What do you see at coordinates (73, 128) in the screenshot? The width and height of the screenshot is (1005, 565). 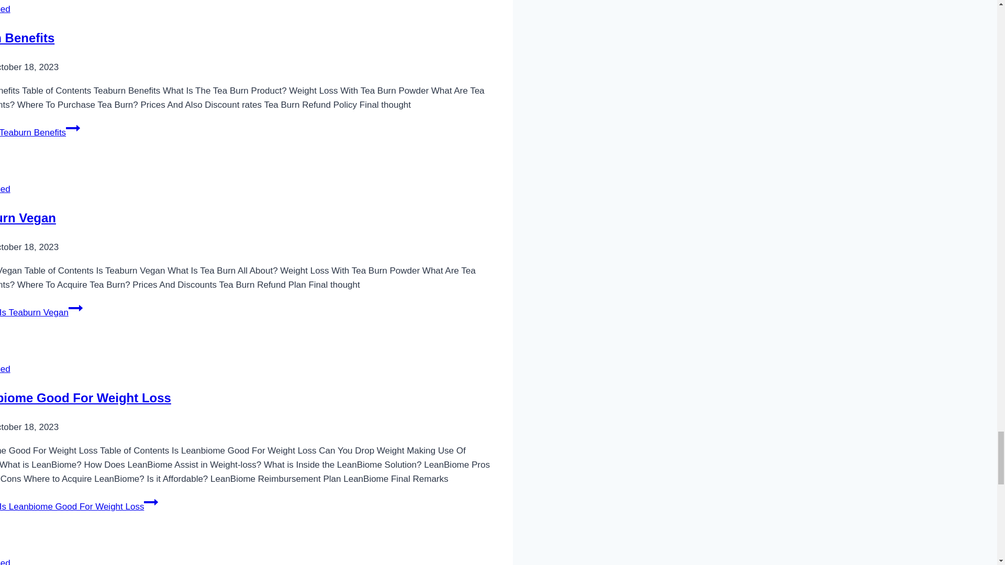 I see `Continue` at bounding box center [73, 128].